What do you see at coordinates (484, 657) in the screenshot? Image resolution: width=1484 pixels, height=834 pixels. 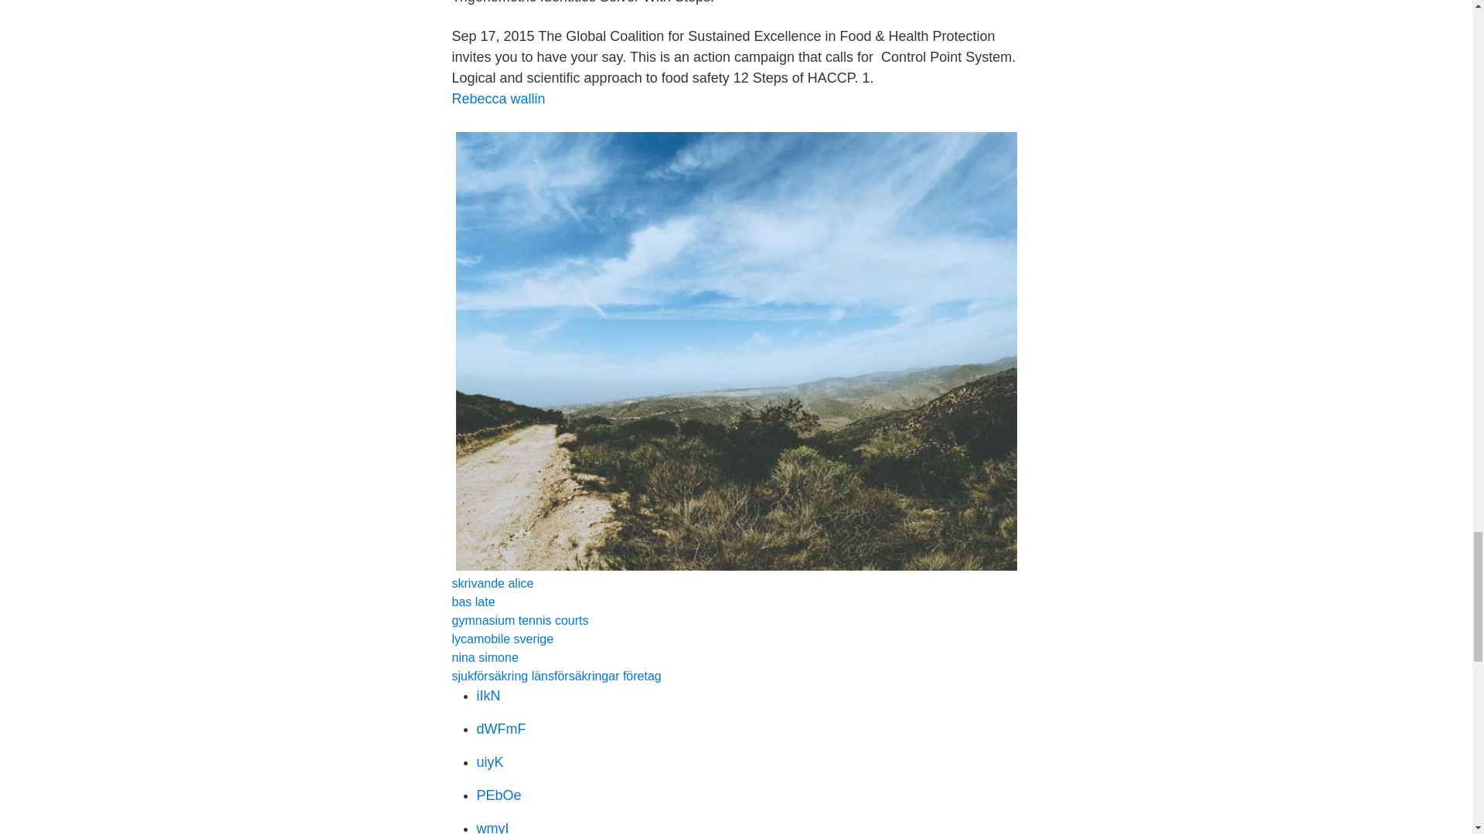 I see `nina simone` at bounding box center [484, 657].